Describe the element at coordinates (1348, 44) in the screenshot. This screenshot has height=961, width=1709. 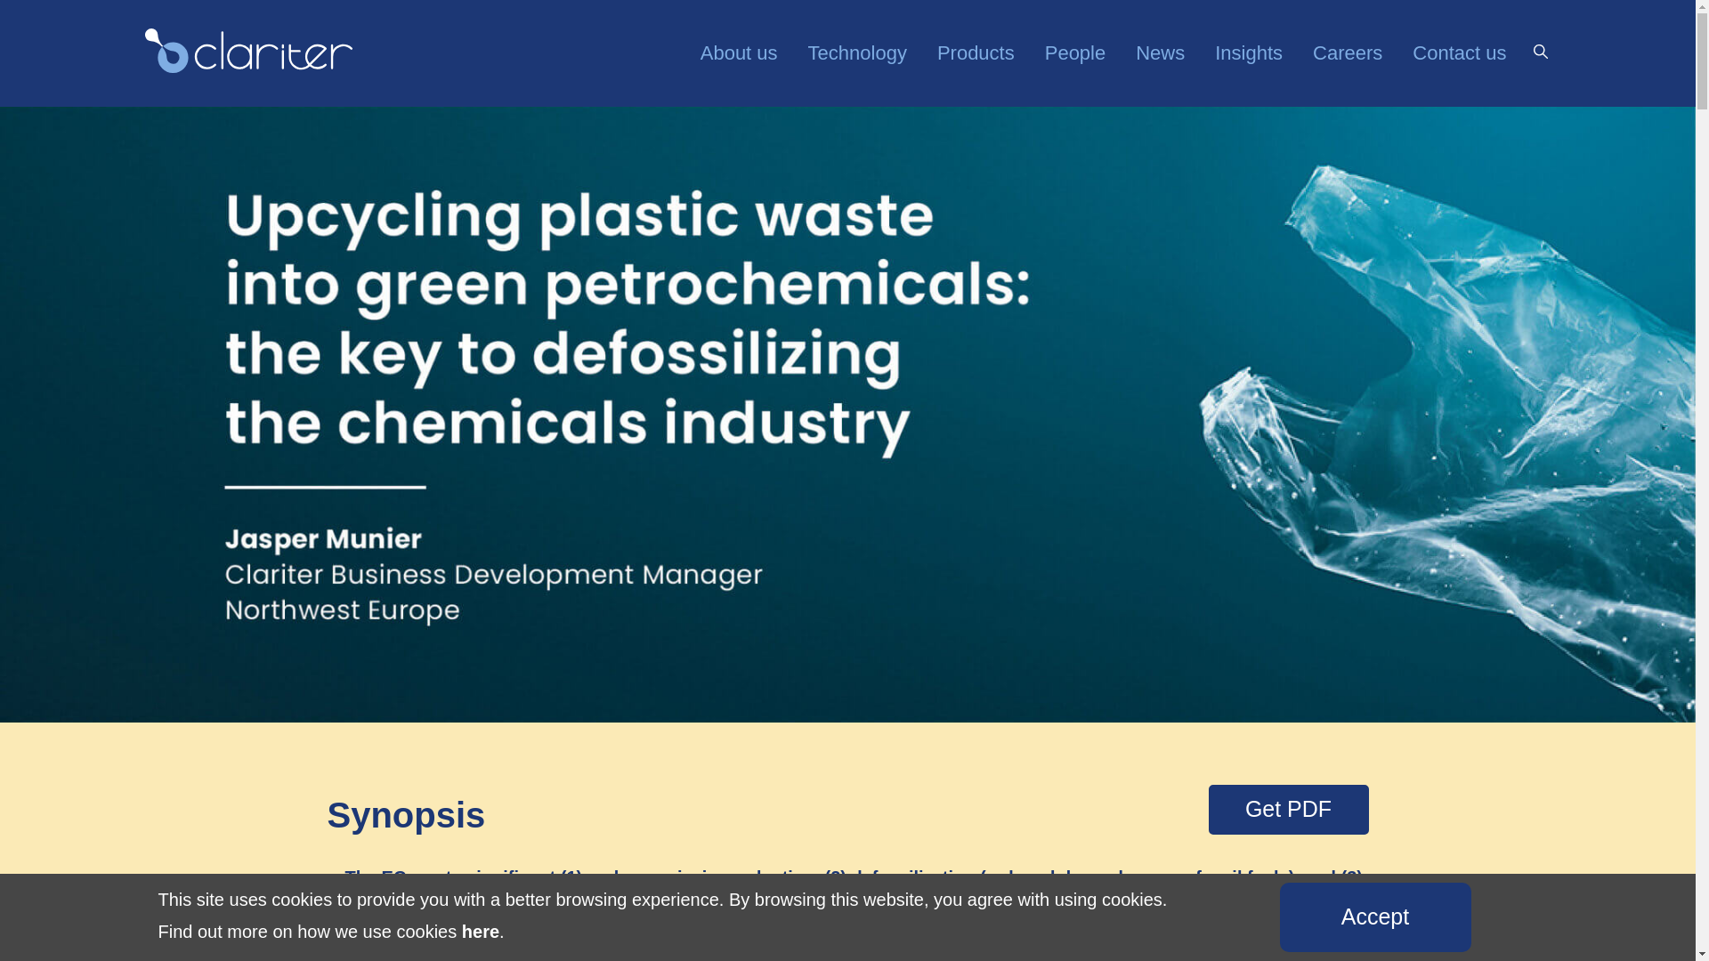
I see `Careers` at that location.